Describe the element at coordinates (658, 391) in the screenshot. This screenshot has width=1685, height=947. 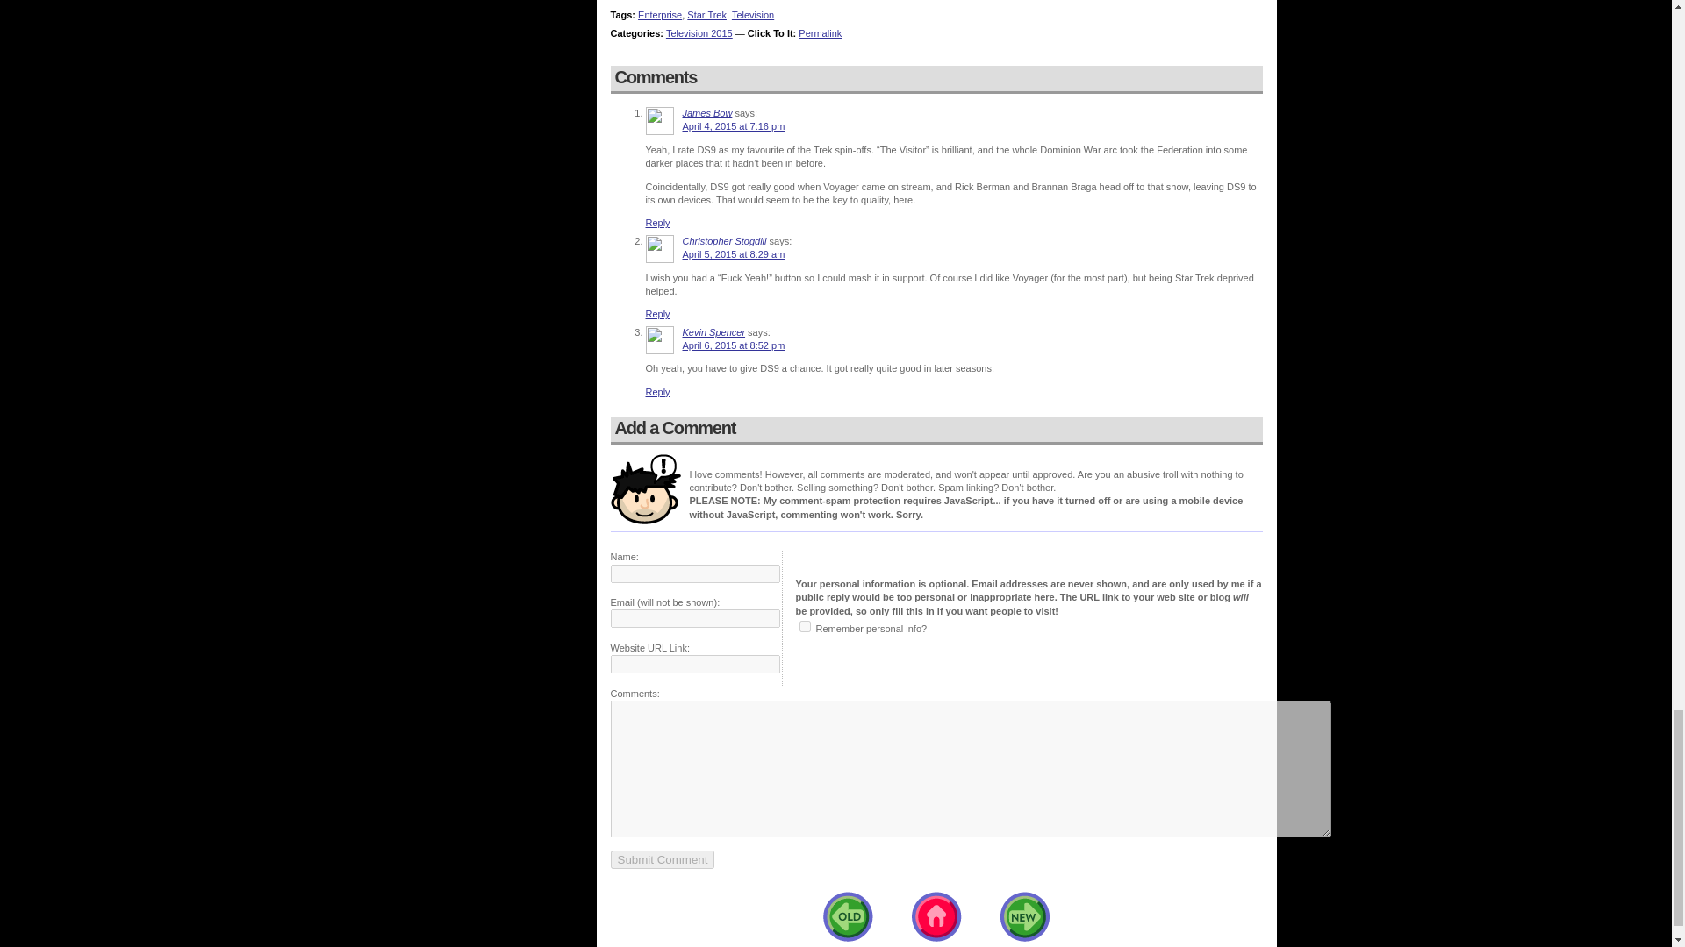
I see `Reply` at that location.